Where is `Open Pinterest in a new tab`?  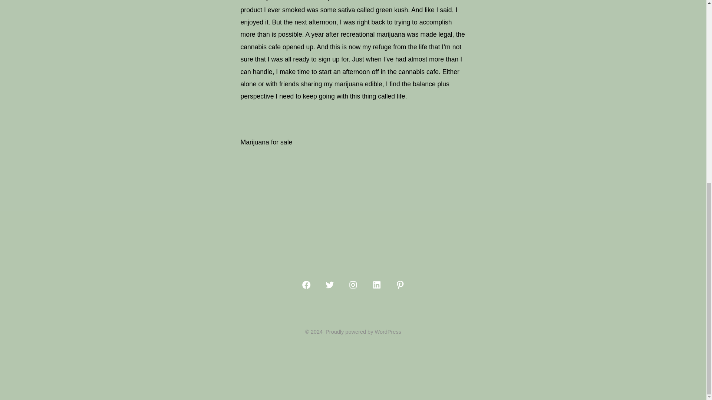
Open Pinterest in a new tab is located at coordinates (400, 284).